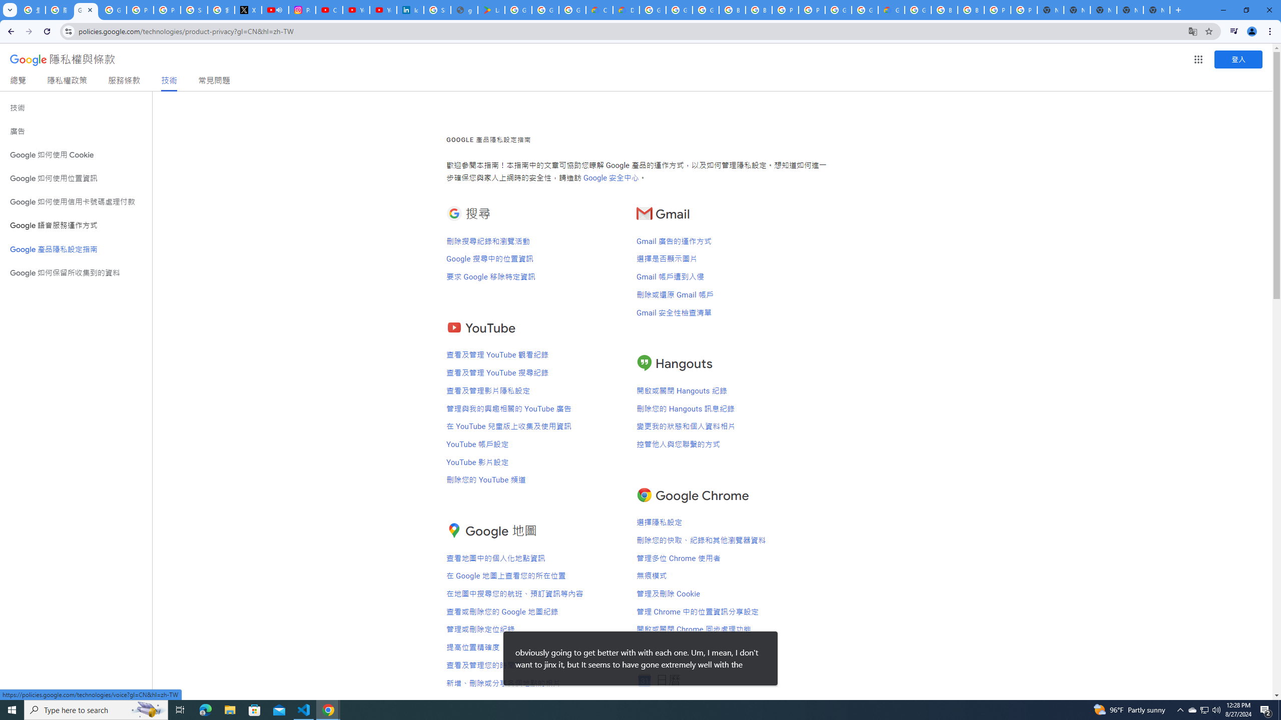 This screenshot has height=720, width=1281. What do you see at coordinates (248, 10) in the screenshot?
I see `X` at bounding box center [248, 10].